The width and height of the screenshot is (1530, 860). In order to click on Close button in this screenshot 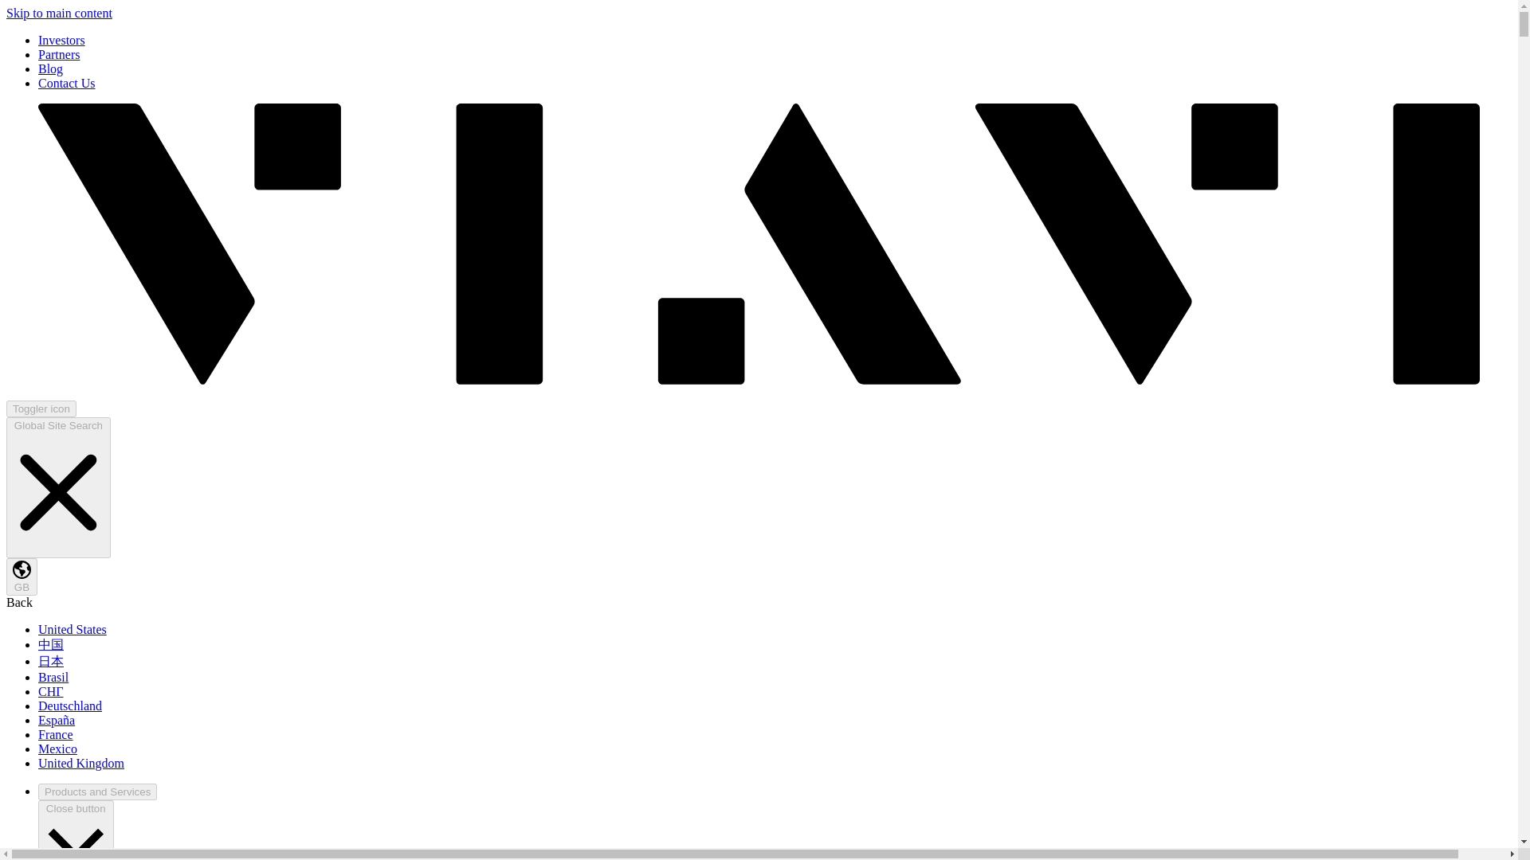, I will do `click(76, 830)`.